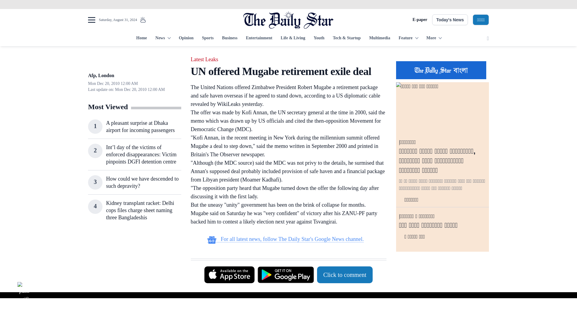 This screenshot has height=324, width=577. What do you see at coordinates (142, 38) in the screenshot?
I see `Home` at bounding box center [142, 38].